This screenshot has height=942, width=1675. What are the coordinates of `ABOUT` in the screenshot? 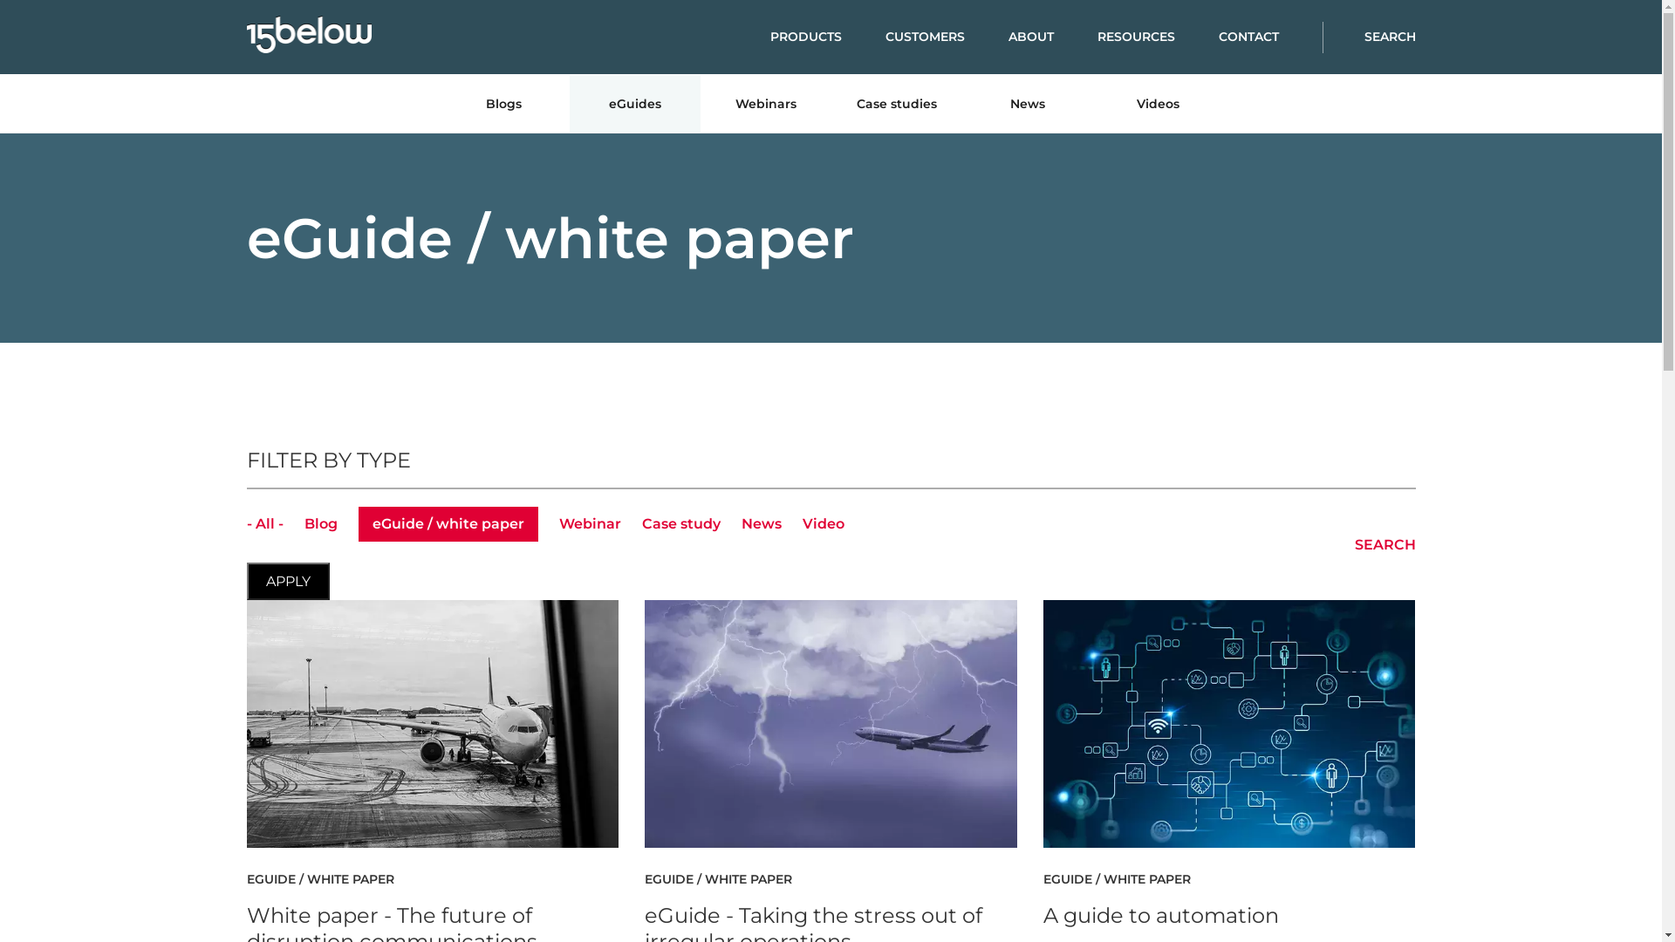 It's located at (1053, 37).